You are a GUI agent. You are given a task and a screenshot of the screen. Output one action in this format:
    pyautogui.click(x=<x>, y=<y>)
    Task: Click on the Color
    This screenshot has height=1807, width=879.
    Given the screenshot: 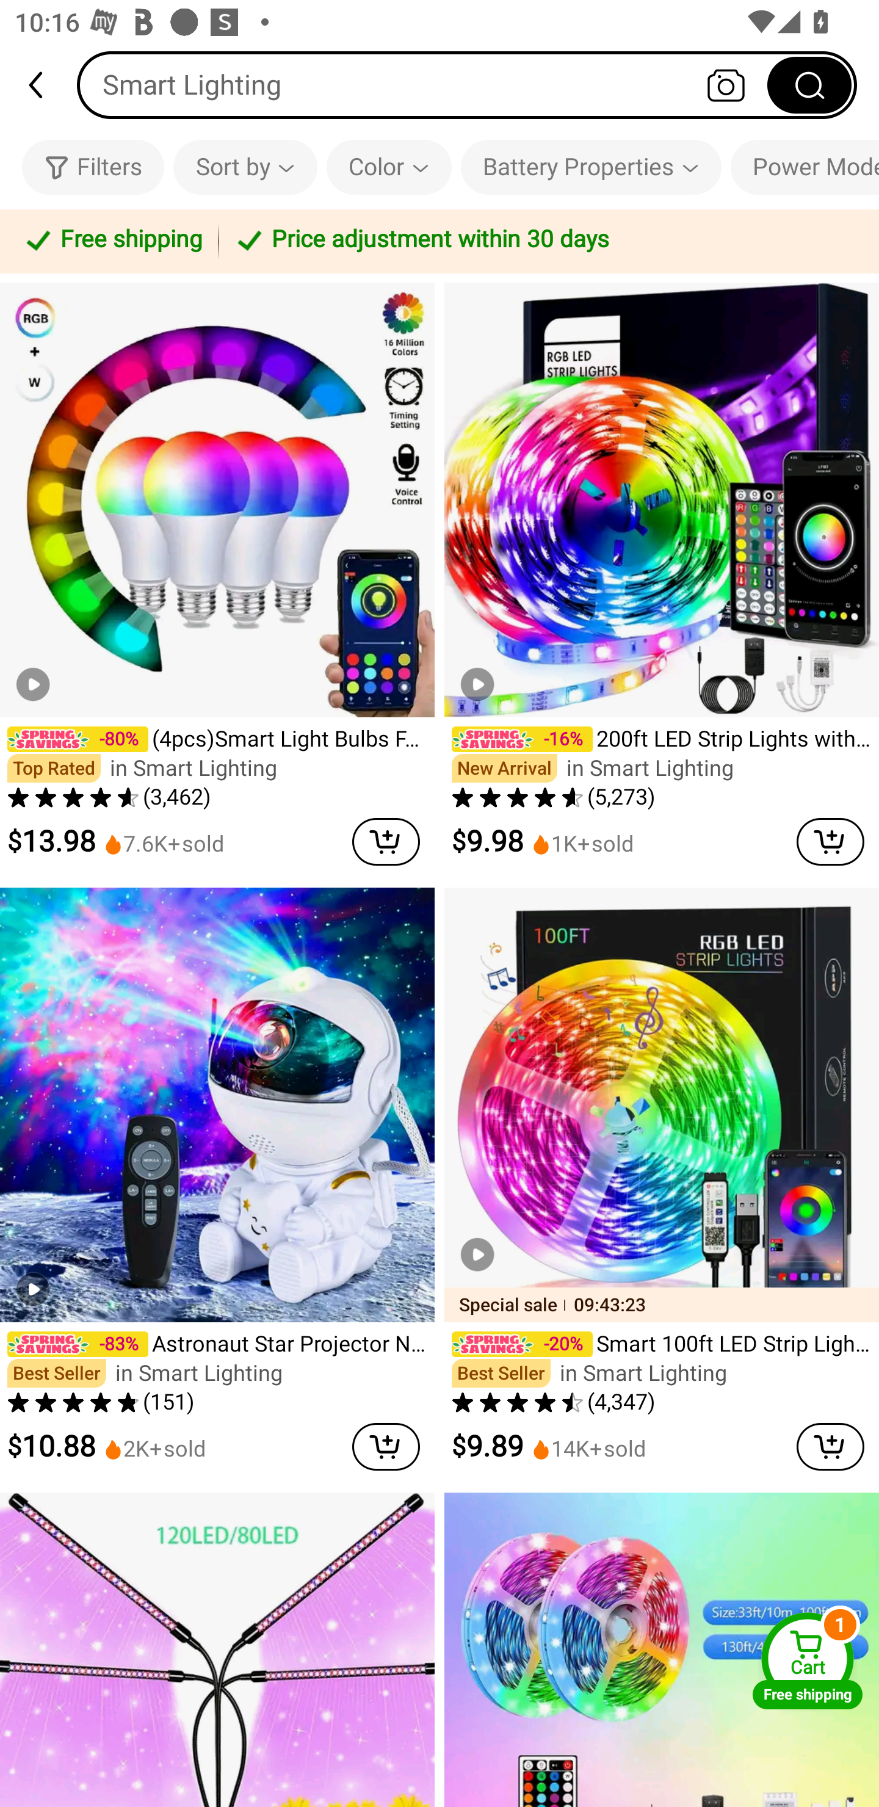 What is the action you would take?
    pyautogui.click(x=389, y=167)
    